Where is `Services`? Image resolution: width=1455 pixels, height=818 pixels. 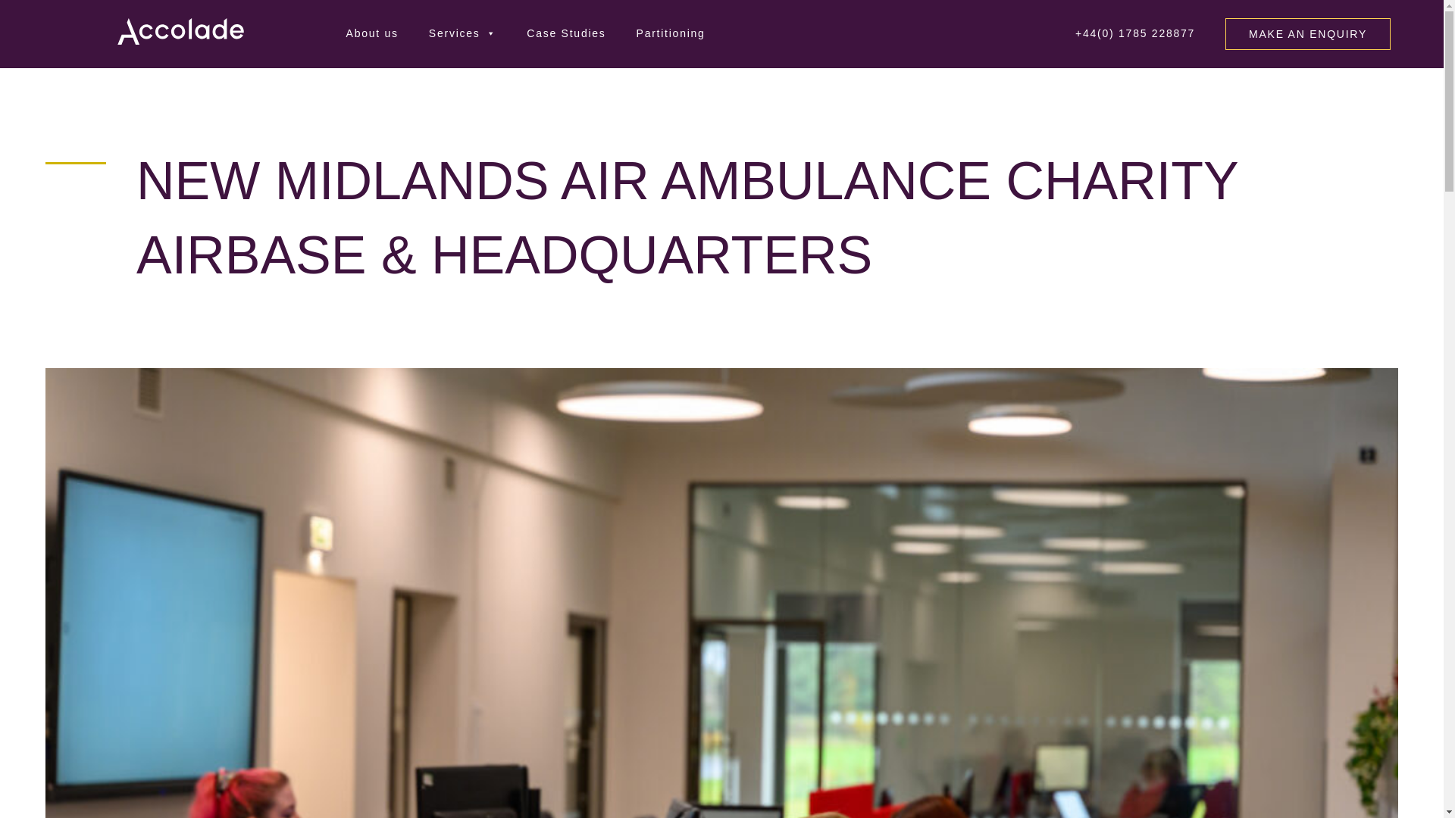
Services is located at coordinates (462, 33).